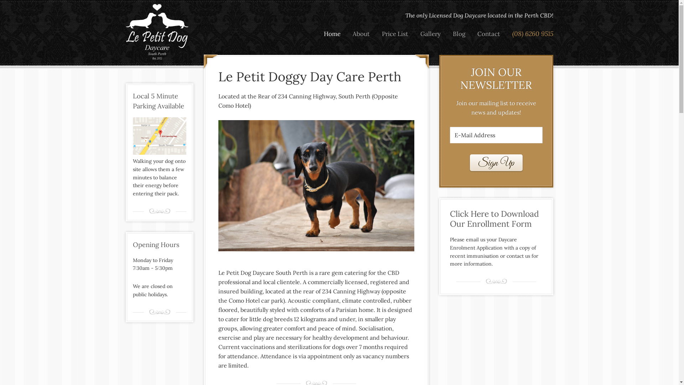 The height and width of the screenshot is (385, 684). Describe the element at coordinates (430, 34) in the screenshot. I see `Gallery` at that location.